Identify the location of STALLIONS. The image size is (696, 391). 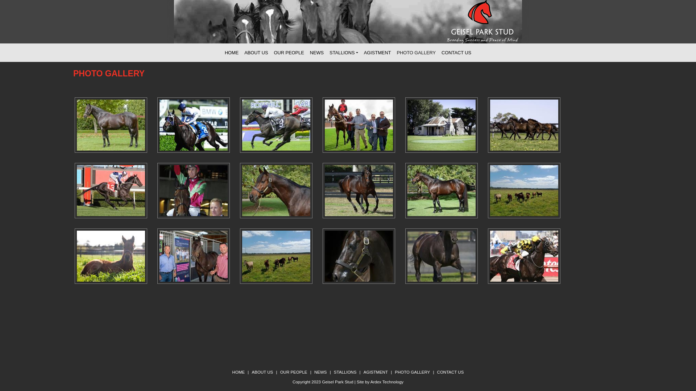
(345, 372).